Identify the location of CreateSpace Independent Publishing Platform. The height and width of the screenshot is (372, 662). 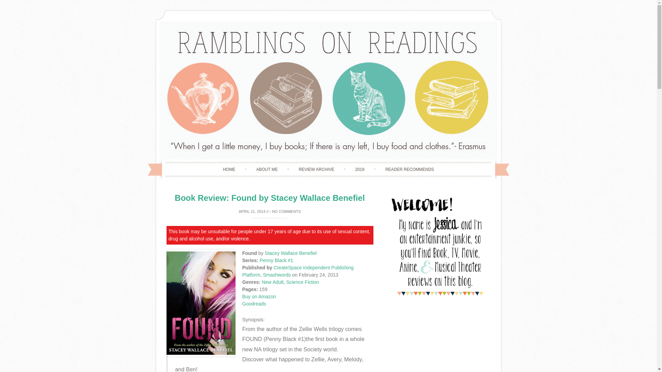
(298, 271).